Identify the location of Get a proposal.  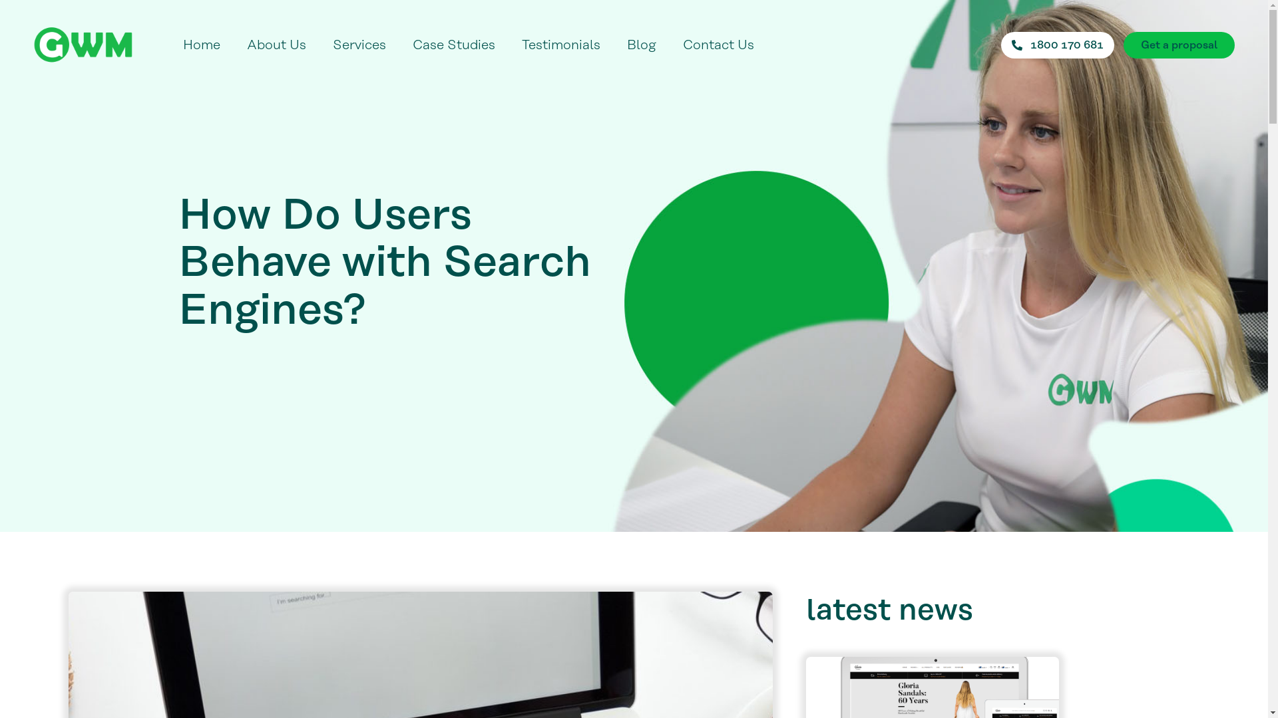
(1179, 45).